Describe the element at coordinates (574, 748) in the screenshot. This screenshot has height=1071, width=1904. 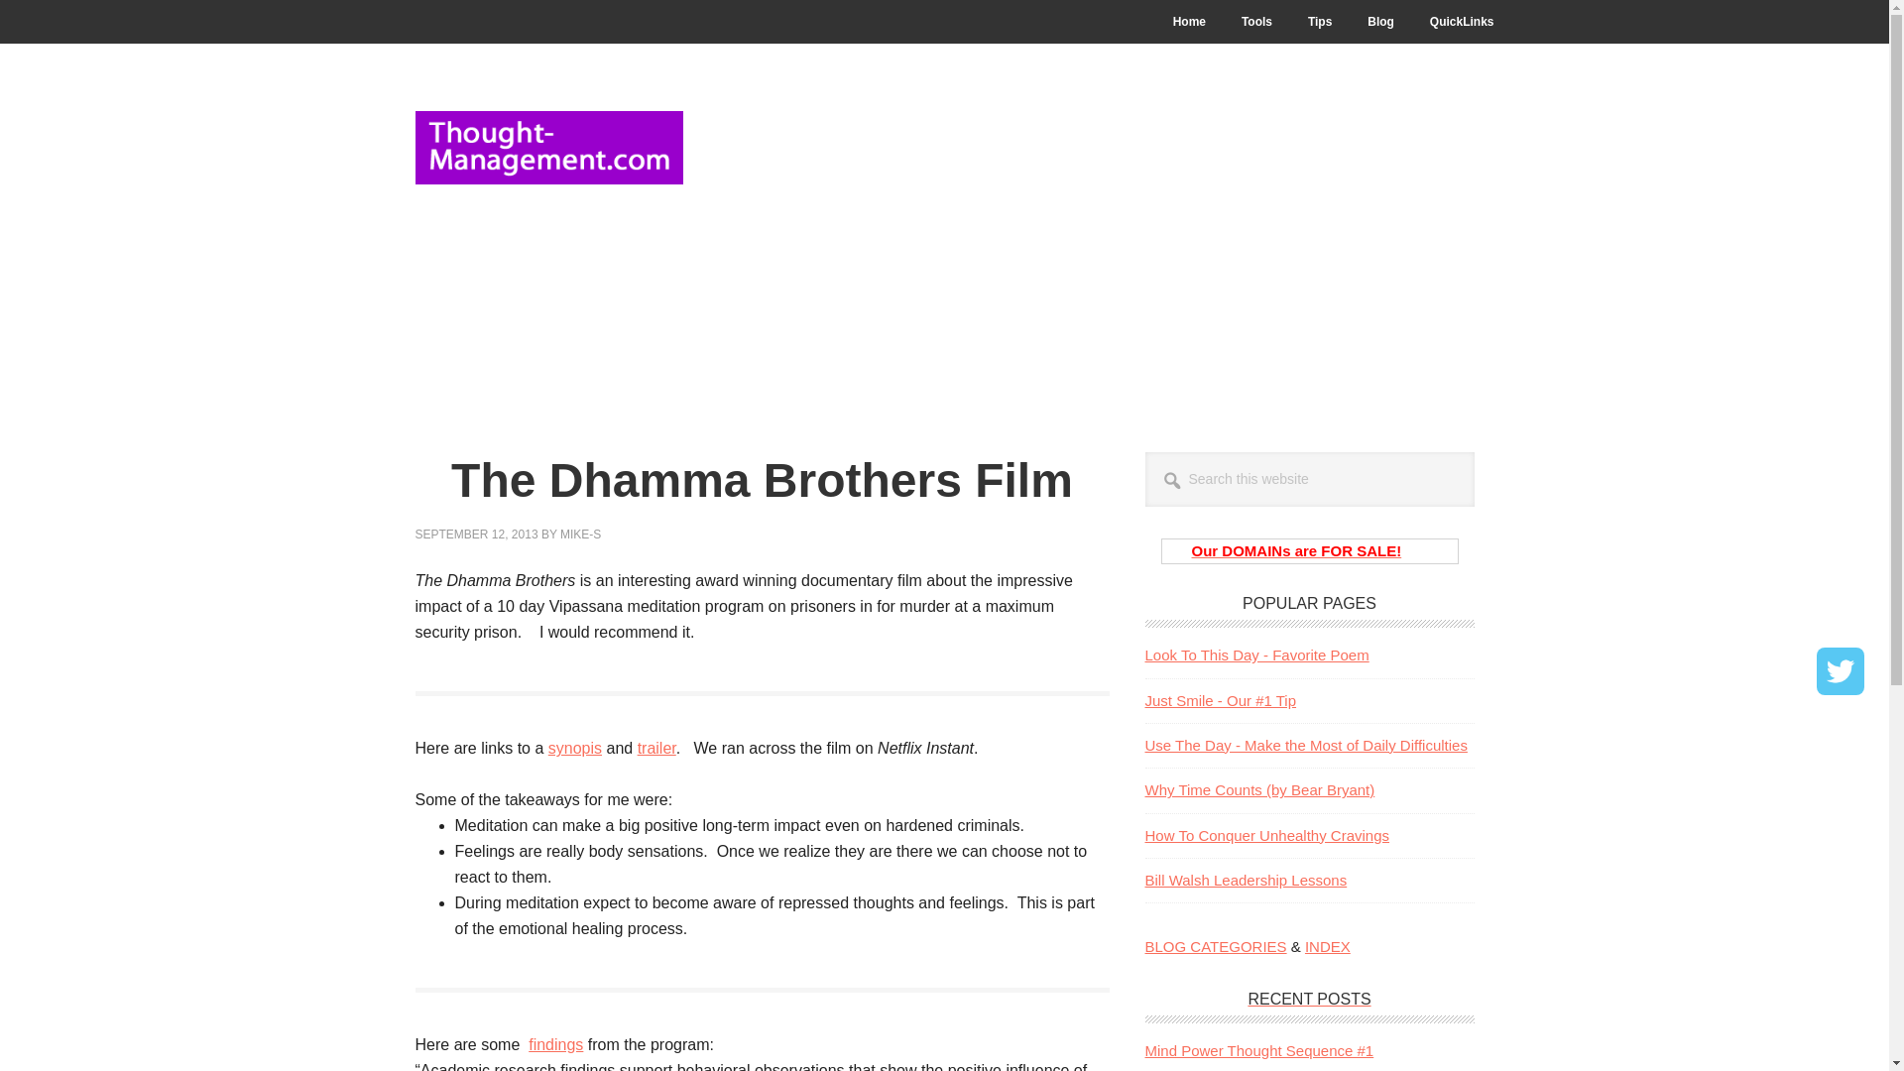
I see `synopis` at that location.